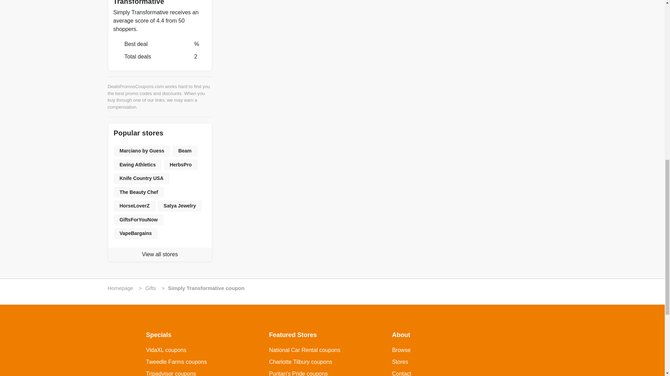 The height and width of the screenshot is (376, 670). What do you see at coordinates (142, 151) in the screenshot?
I see `Marciano by Guess coupon` at bounding box center [142, 151].